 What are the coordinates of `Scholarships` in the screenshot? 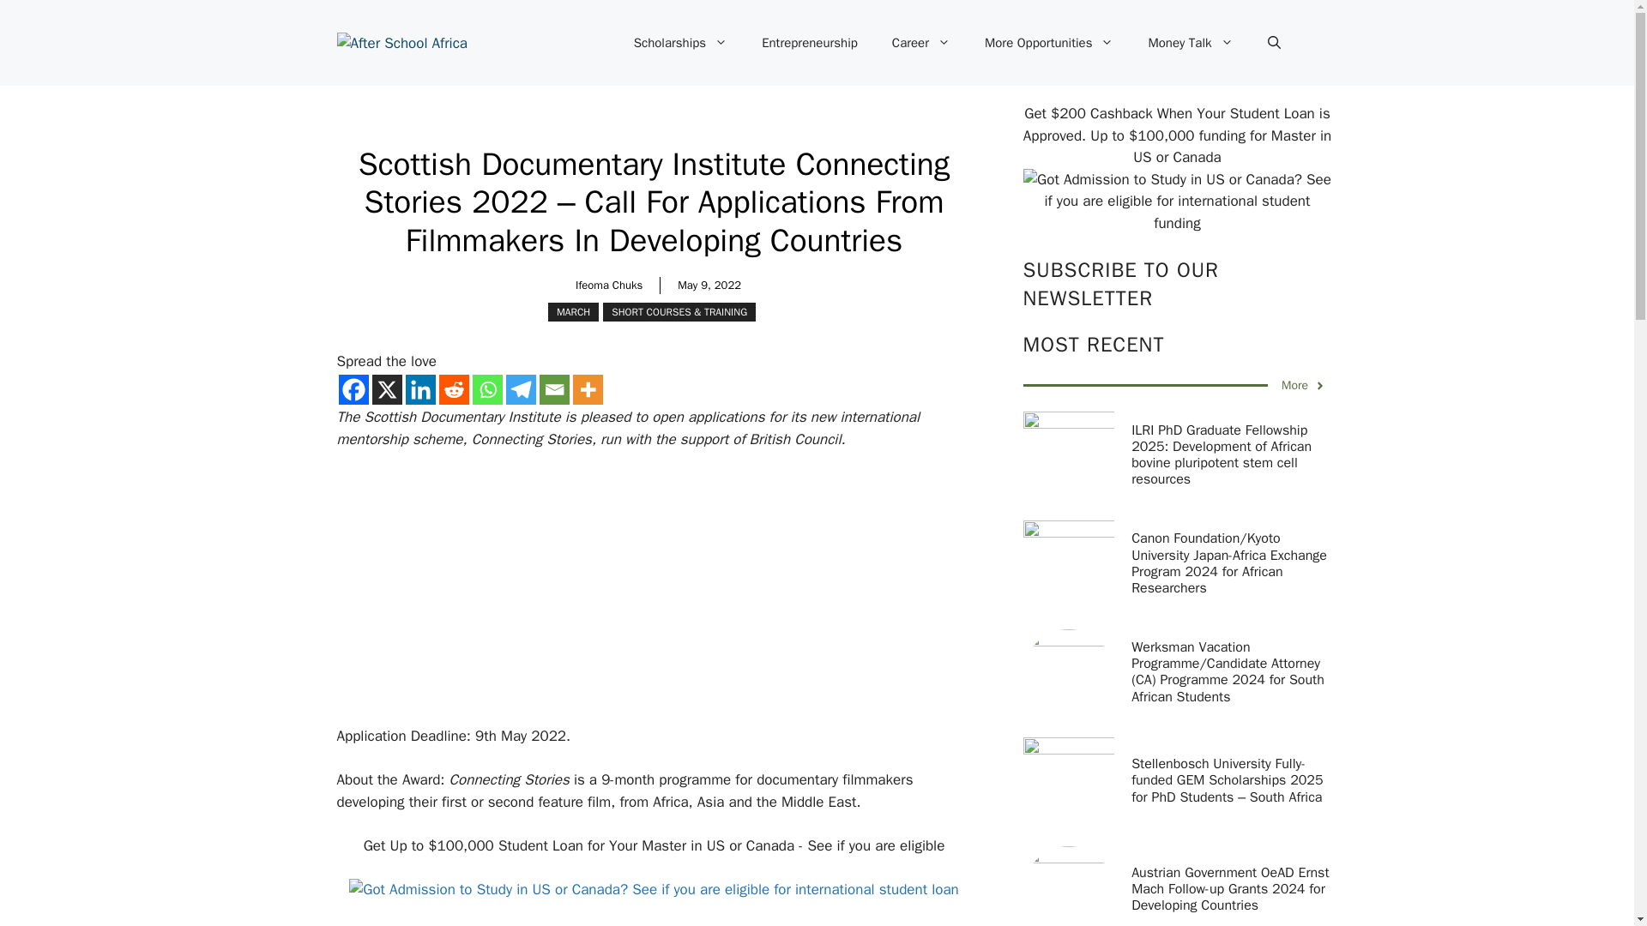 It's located at (679, 43).